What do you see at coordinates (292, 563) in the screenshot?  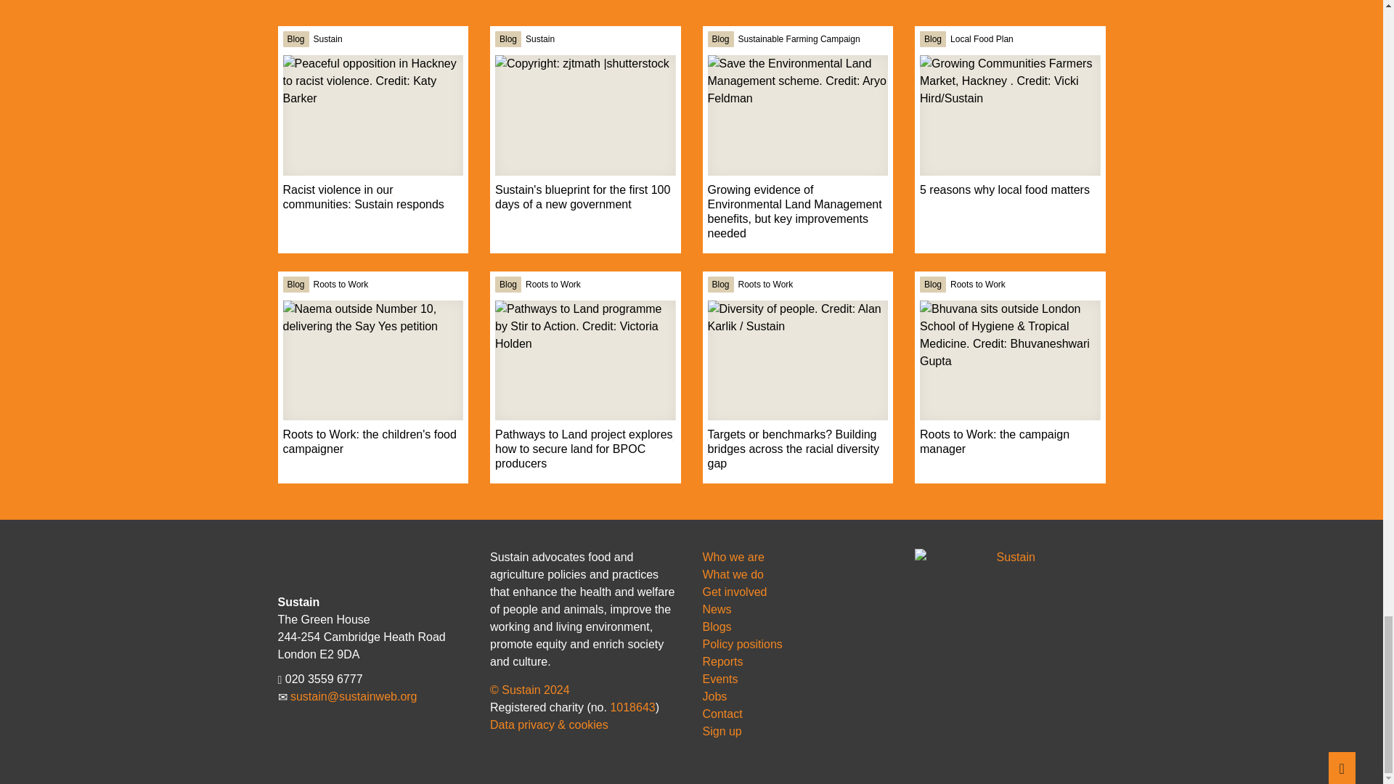 I see `Twitter` at bounding box center [292, 563].